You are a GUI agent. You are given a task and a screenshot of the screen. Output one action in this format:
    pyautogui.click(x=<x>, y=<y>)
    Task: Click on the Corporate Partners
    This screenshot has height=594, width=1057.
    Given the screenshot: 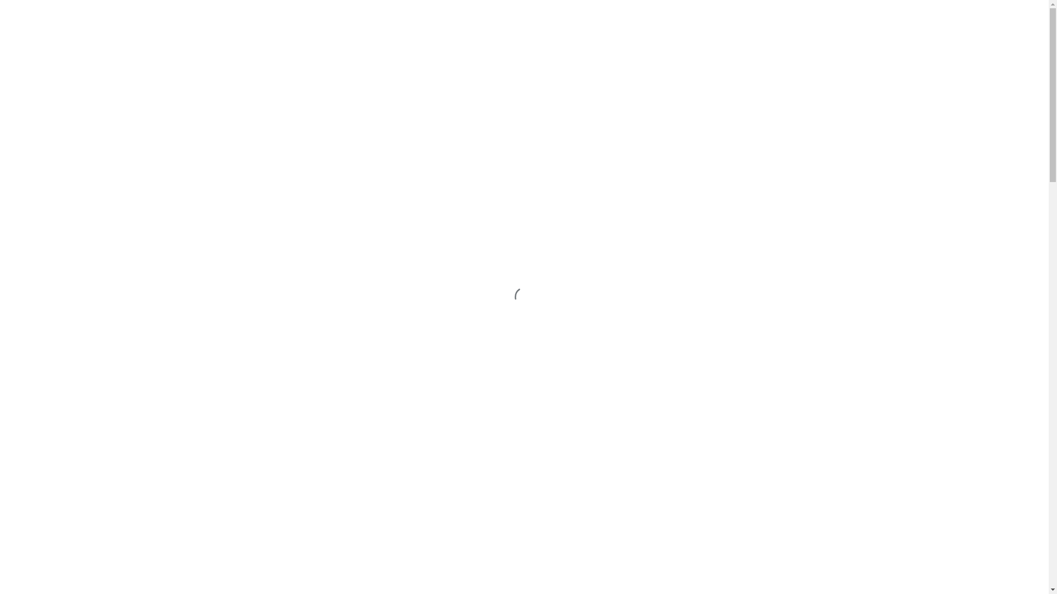 What is the action you would take?
    pyautogui.click(x=55, y=133)
    